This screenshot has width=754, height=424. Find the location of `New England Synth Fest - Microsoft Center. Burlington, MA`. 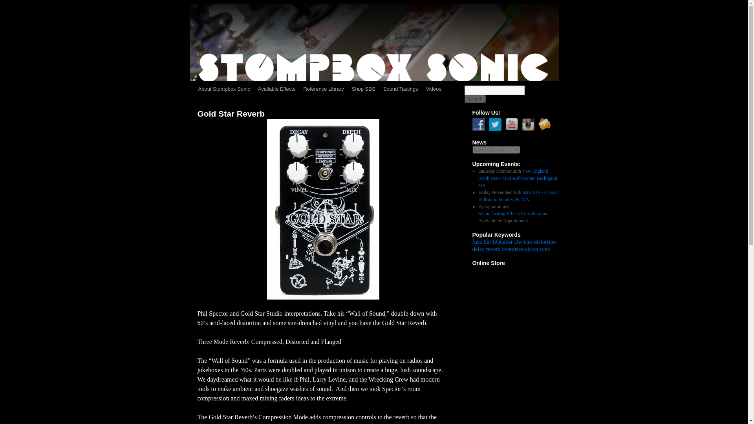

New England Synth Fest - Microsoft Center. Burlington, MA is located at coordinates (518, 178).